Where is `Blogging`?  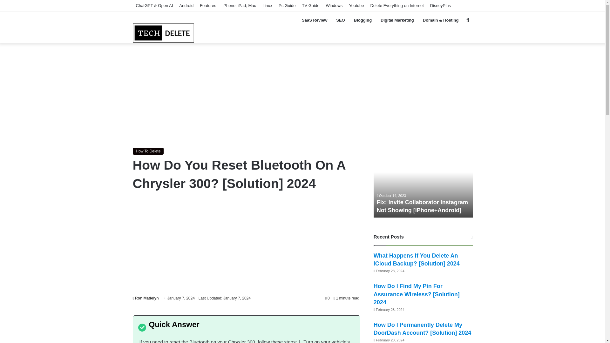 Blogging is located at coordinates (363, 20).